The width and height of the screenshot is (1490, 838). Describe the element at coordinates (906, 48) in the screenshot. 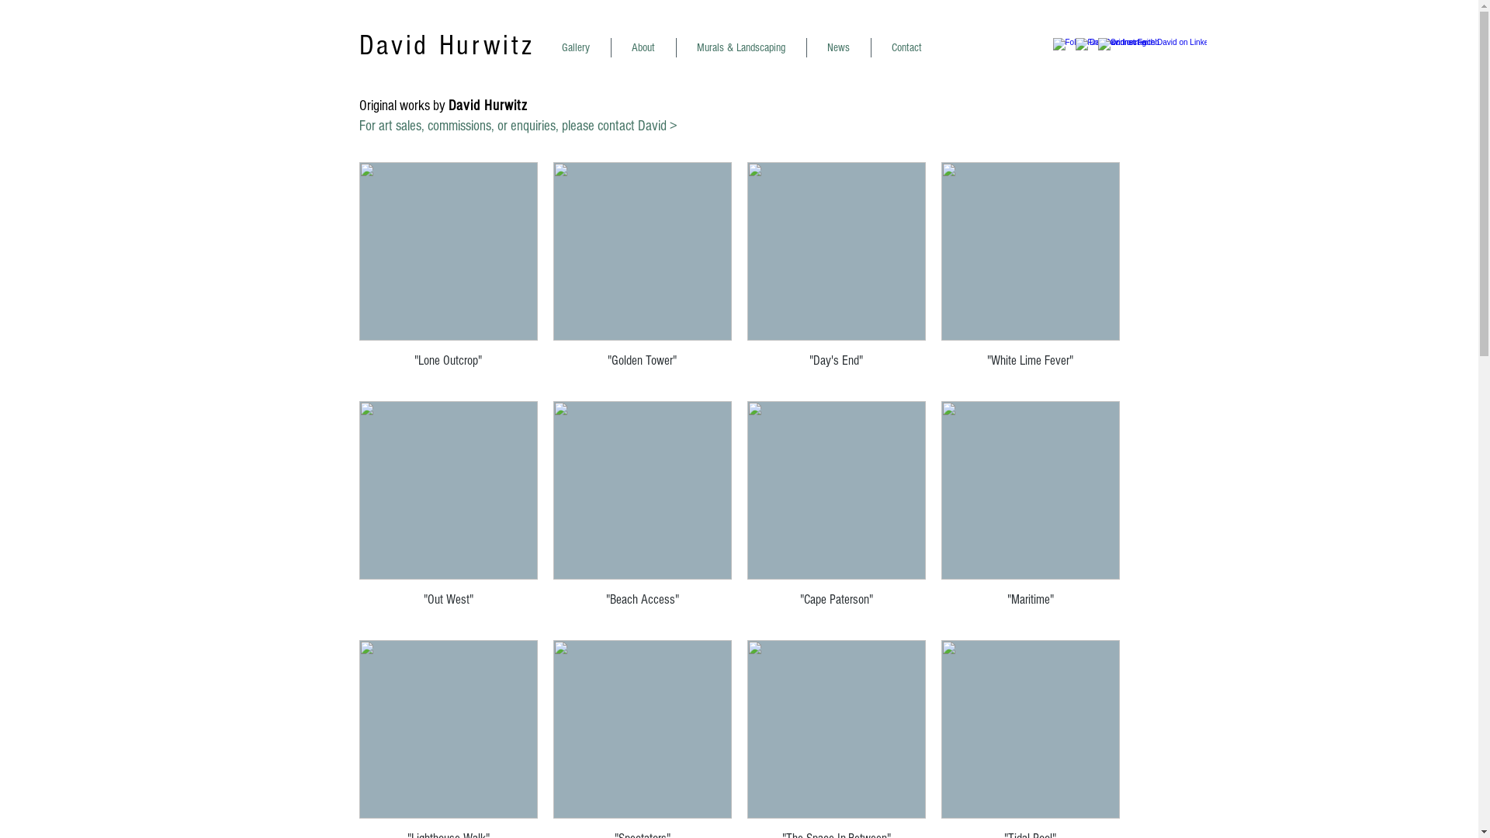

I see `Contact` at that location.